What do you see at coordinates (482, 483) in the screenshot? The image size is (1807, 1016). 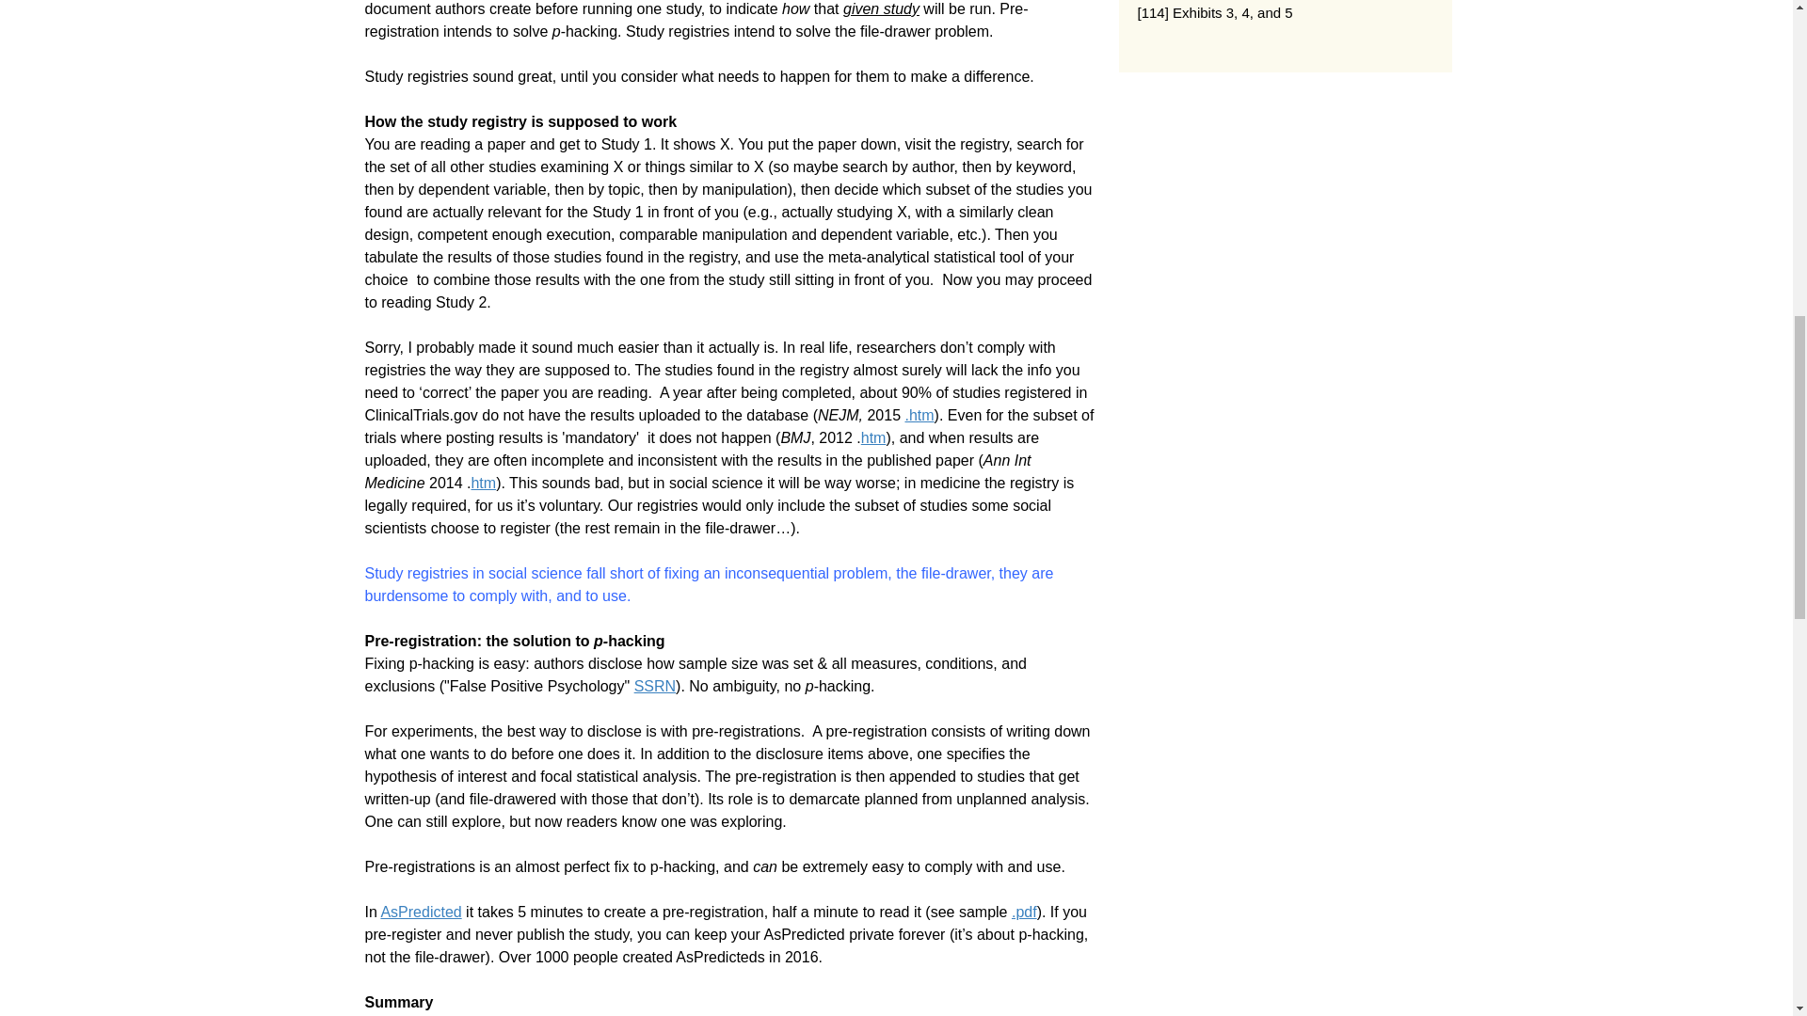 I see `htm` at bounding box center [482, 483].